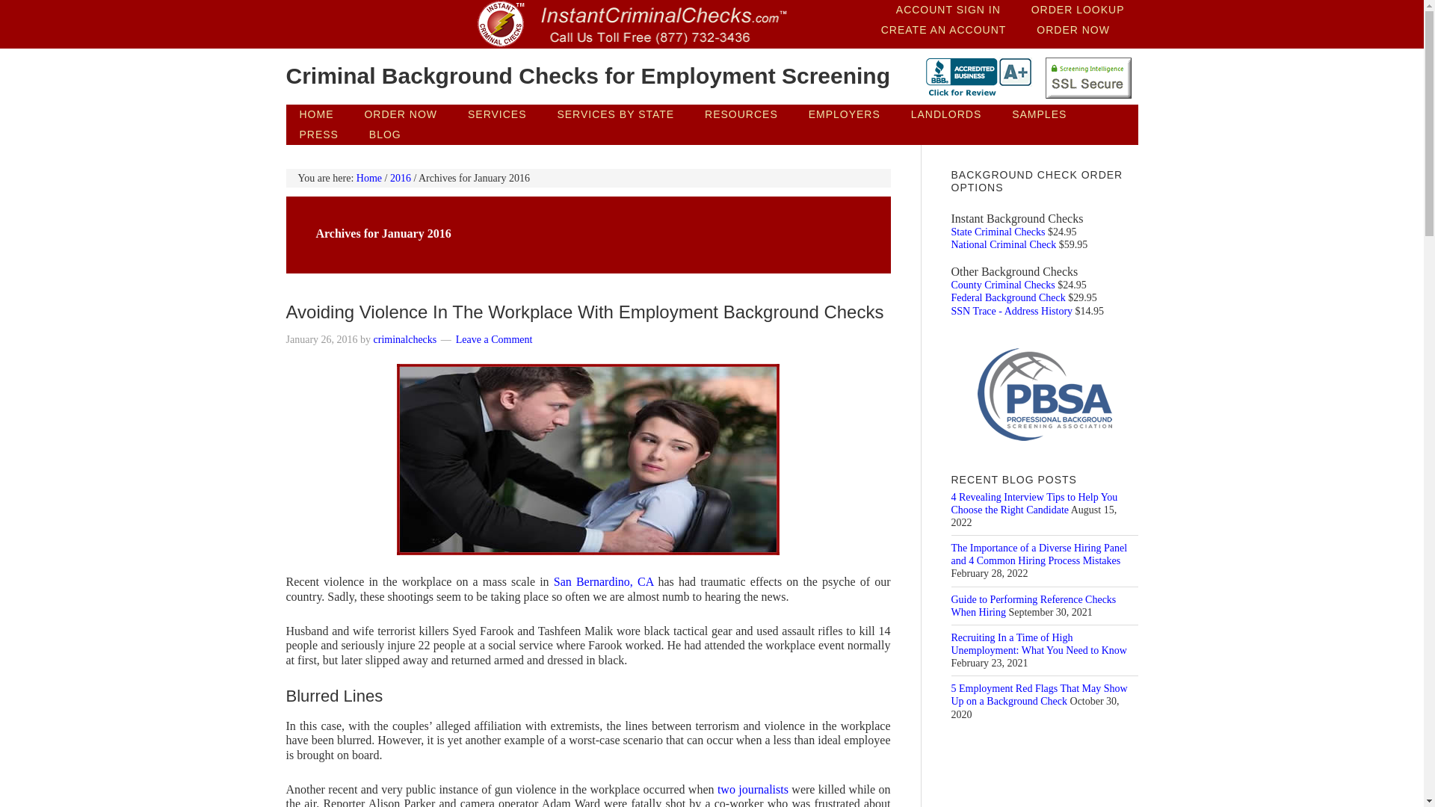 The height and width of the screenshot is (807, 1435). Describe the element at coordinates (405, 24) in the screenshot. I see `INSTANT CRIMINAL BACKGROUND CHECKS` at that location.